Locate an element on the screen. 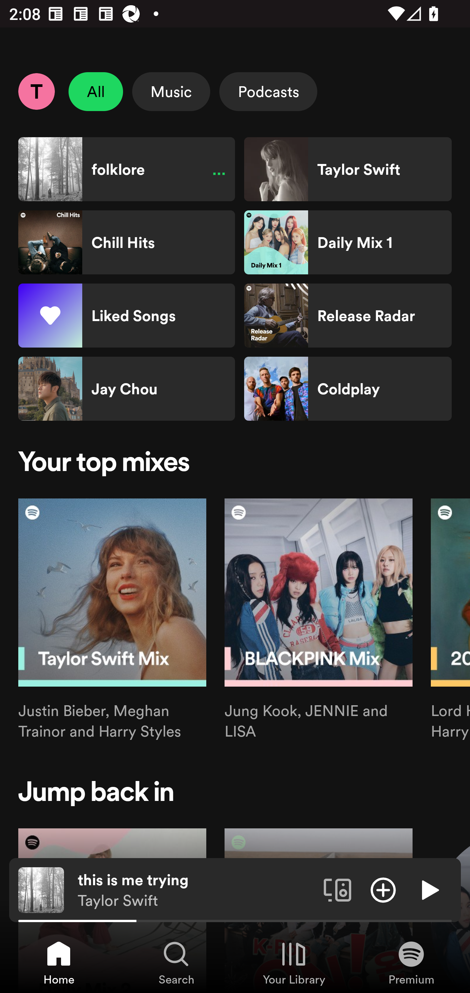 This screenshot has height=993, width=470. All Unselect All is located at coordinates (96, 91).